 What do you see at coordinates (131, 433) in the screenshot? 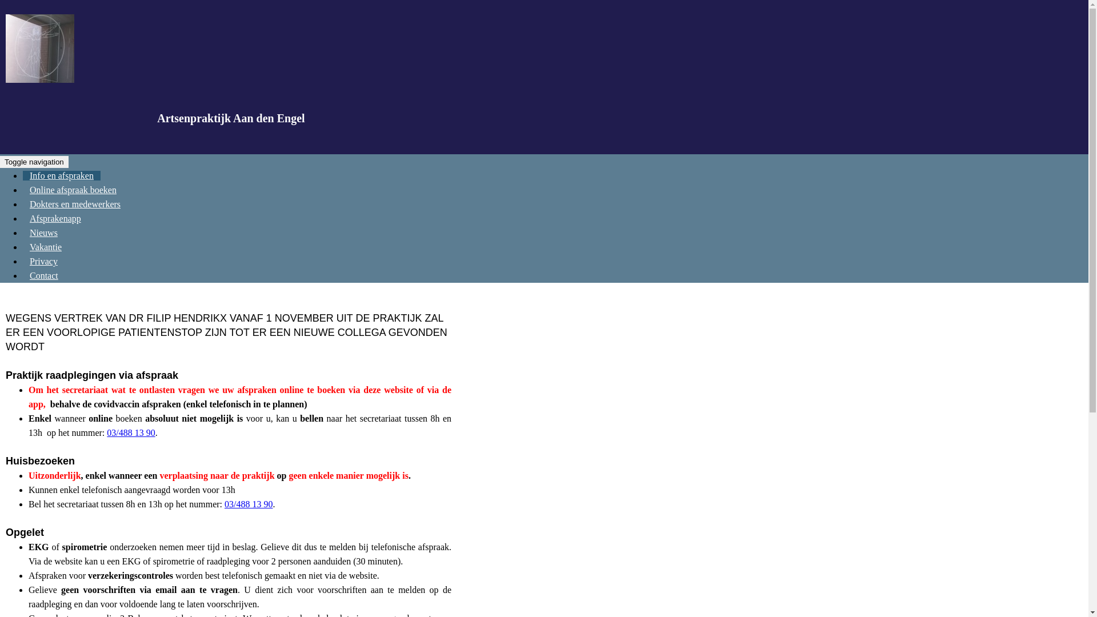
I see `03/488 13 90` at bounding box center [131, 433].